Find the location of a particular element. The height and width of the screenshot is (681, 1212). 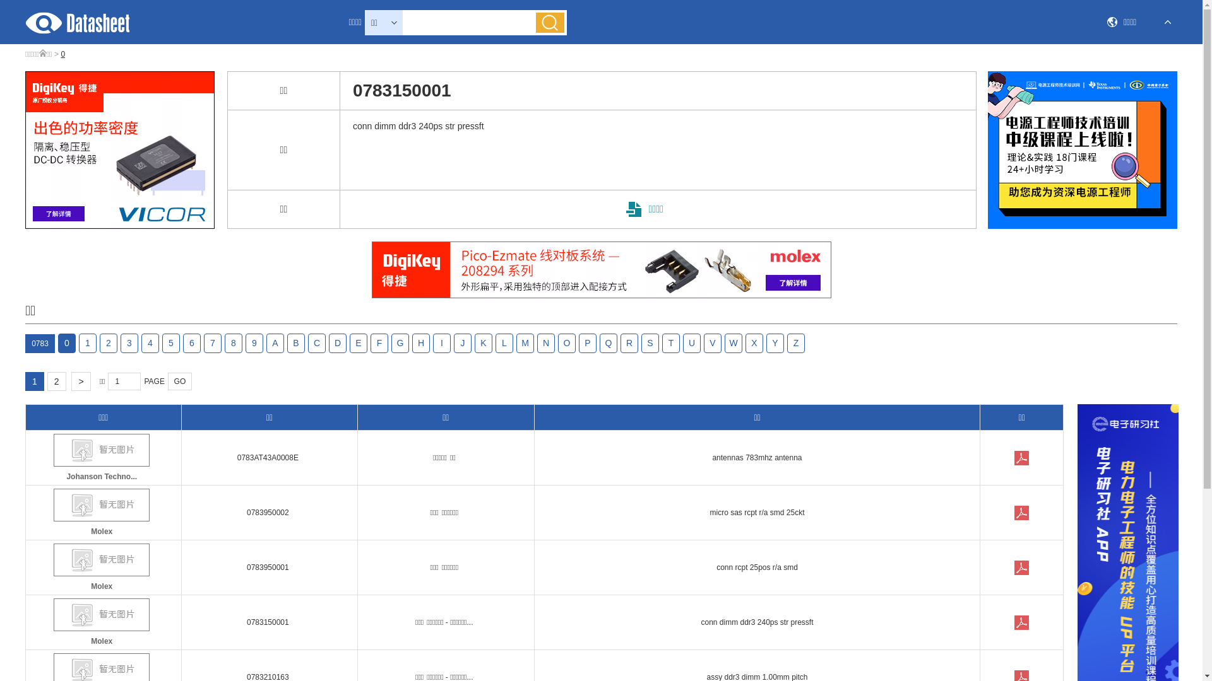

9 is located at coordinates (254, 343).